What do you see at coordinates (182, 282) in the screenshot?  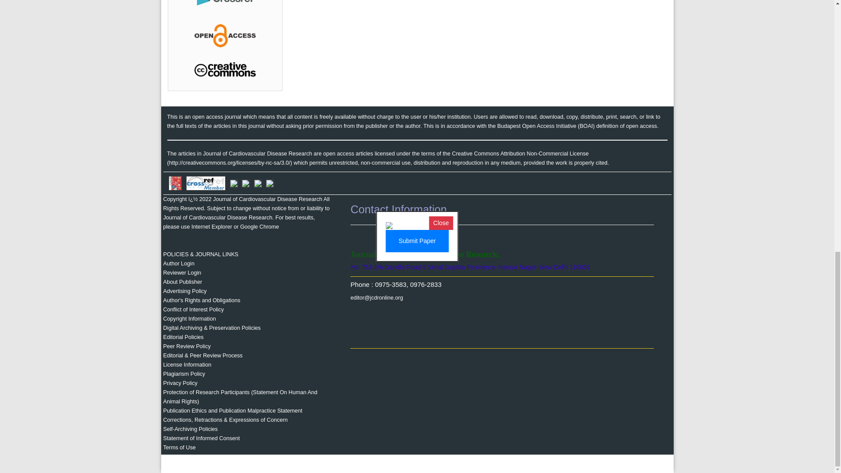 I see `About Publisher` at bounding box center [182, 282].